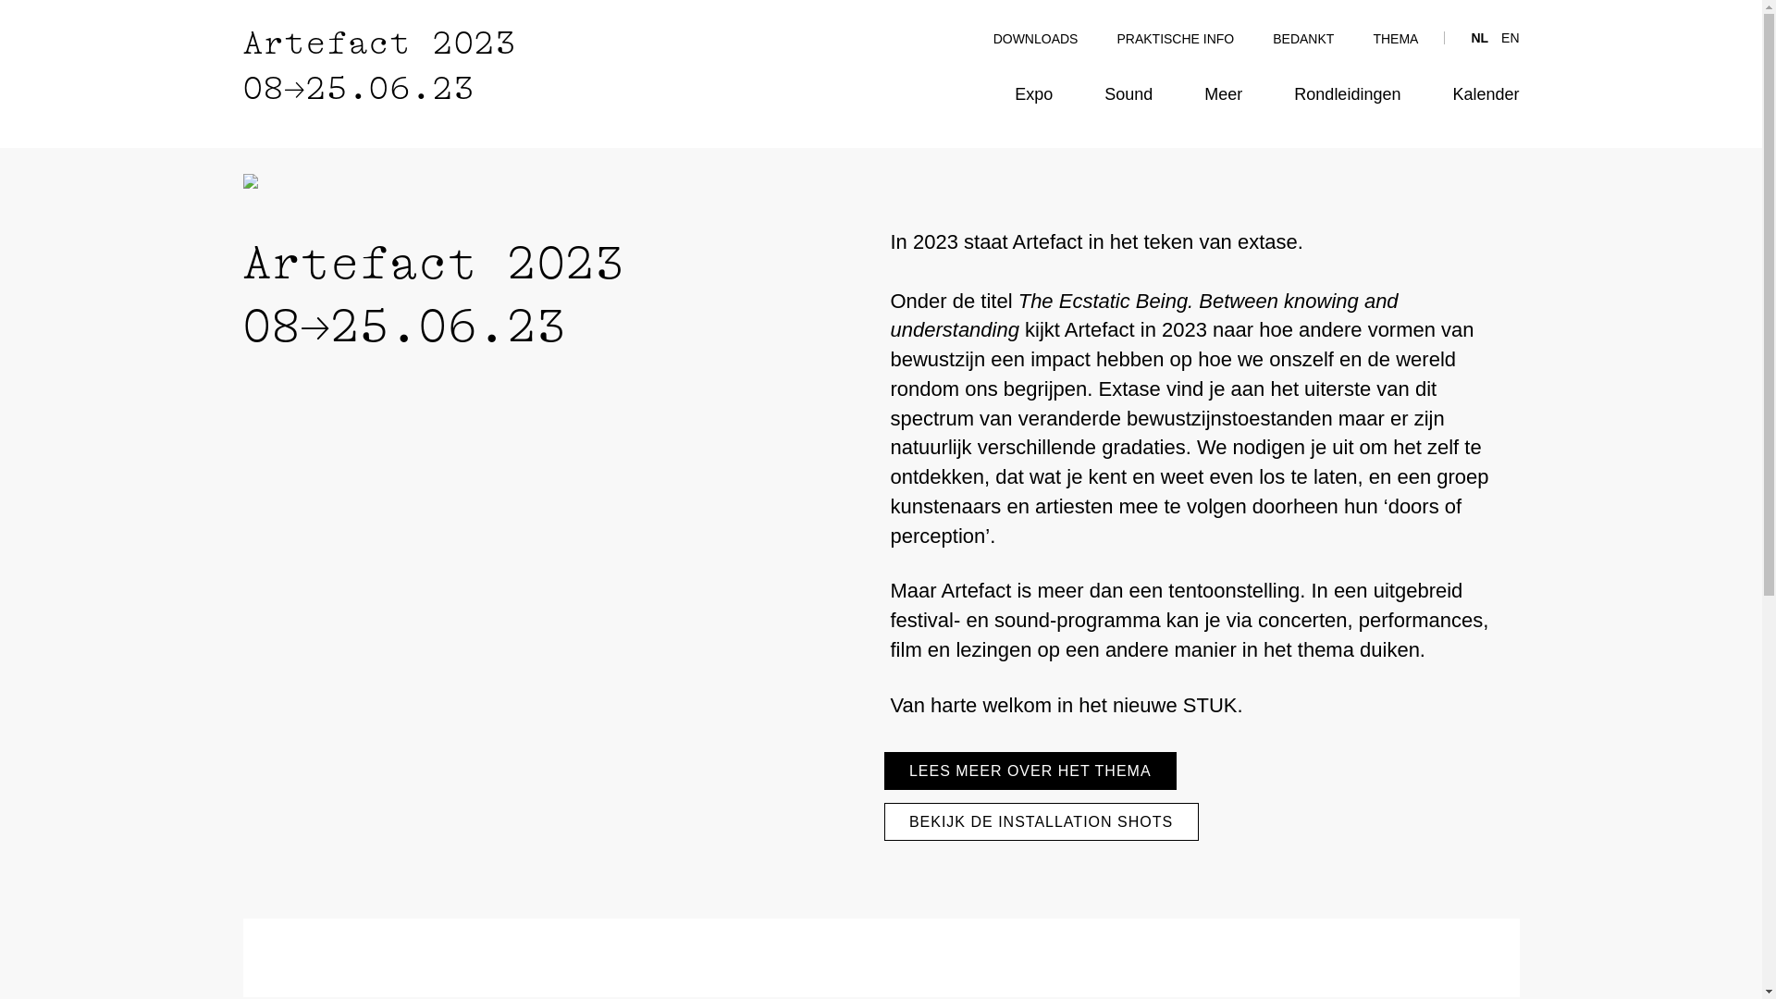 This screenshot has height=999, width=1776. Describe the element at coordinates (1510, 38) in the screenshot. I see `EN` at that location.